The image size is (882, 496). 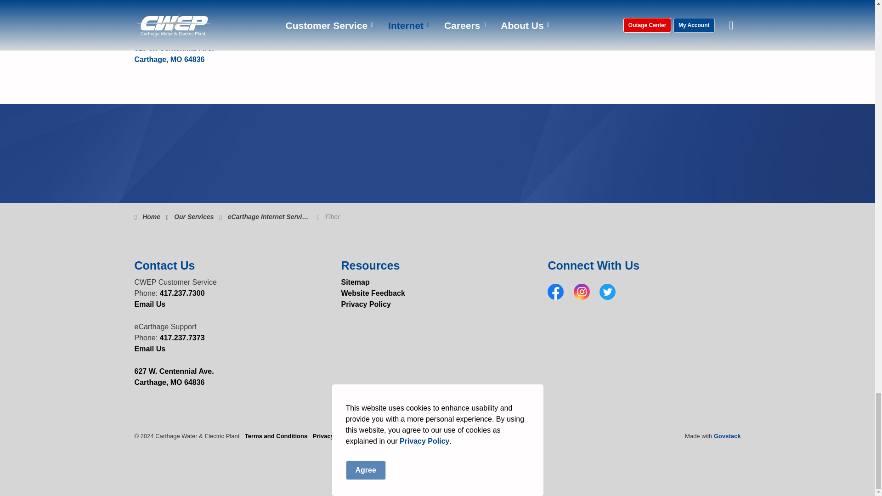 What do you see at coordinates (366, 304) in the screenshot?
I see `Privacy Policy` at bounding box center [366, 304].